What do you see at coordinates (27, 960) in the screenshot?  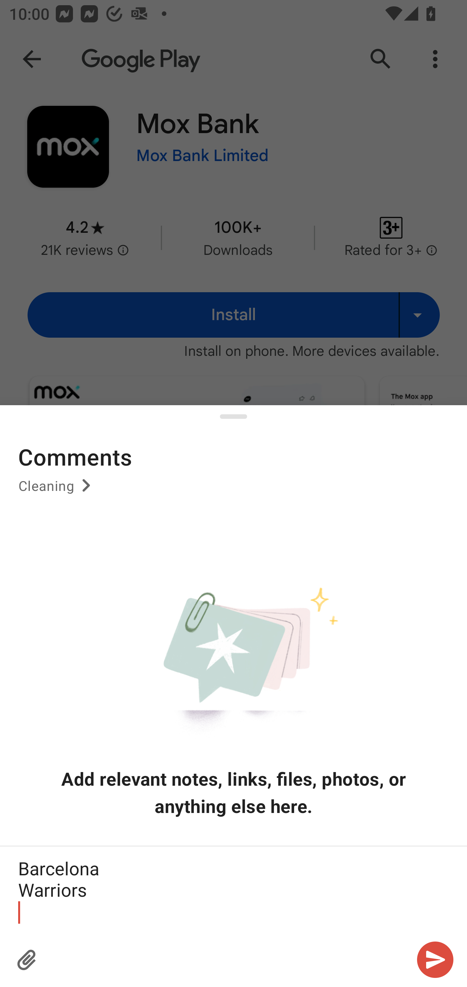 I see `Attachment` at bounding box center [27, 960].